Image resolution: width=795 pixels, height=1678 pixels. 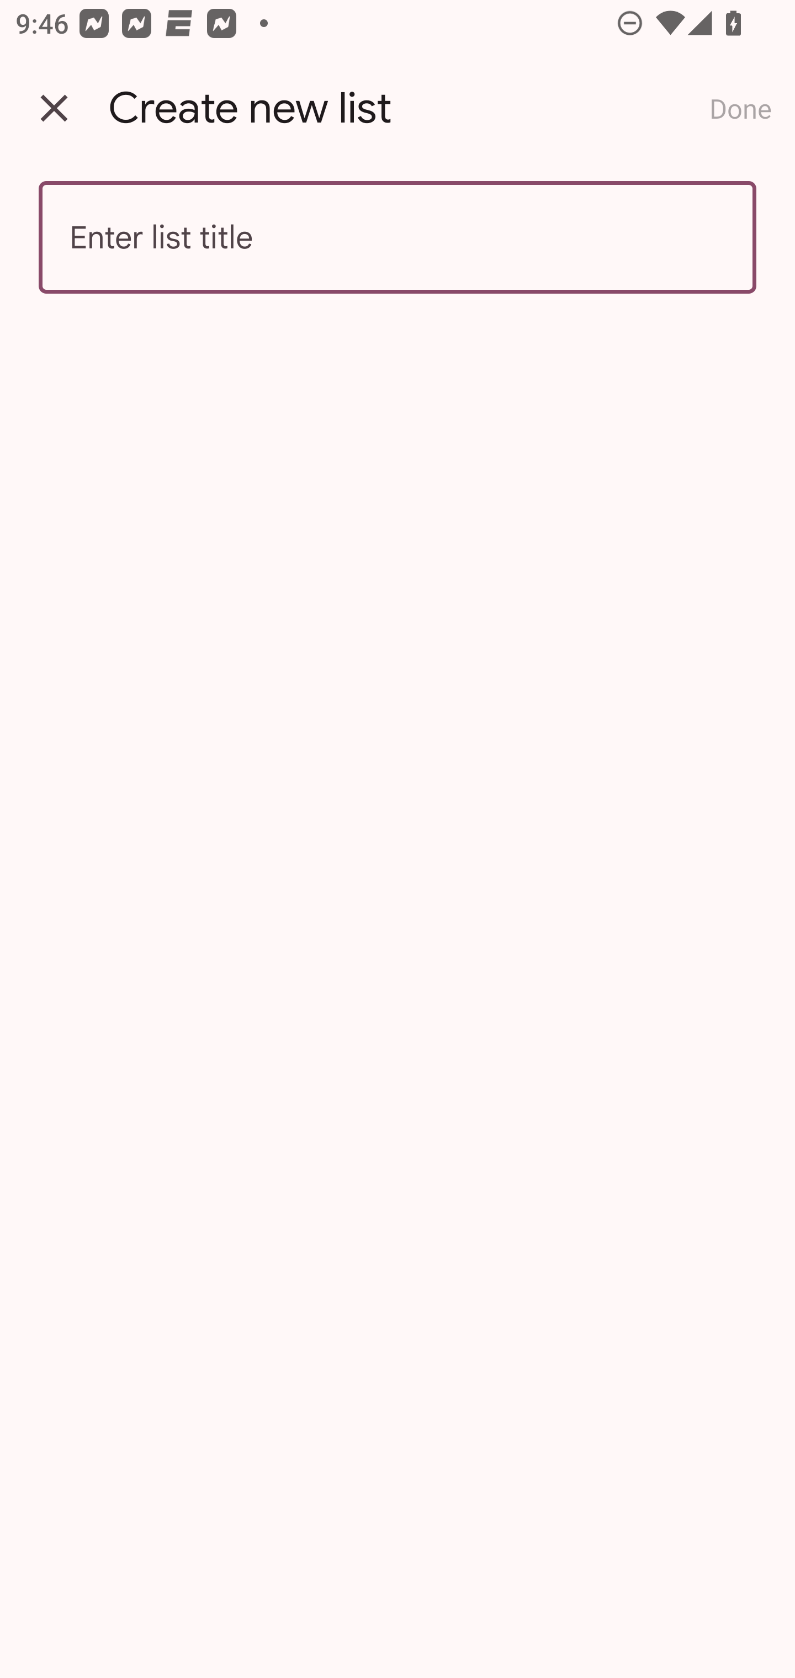 I want to click on Back, so click(x=54, y=108).